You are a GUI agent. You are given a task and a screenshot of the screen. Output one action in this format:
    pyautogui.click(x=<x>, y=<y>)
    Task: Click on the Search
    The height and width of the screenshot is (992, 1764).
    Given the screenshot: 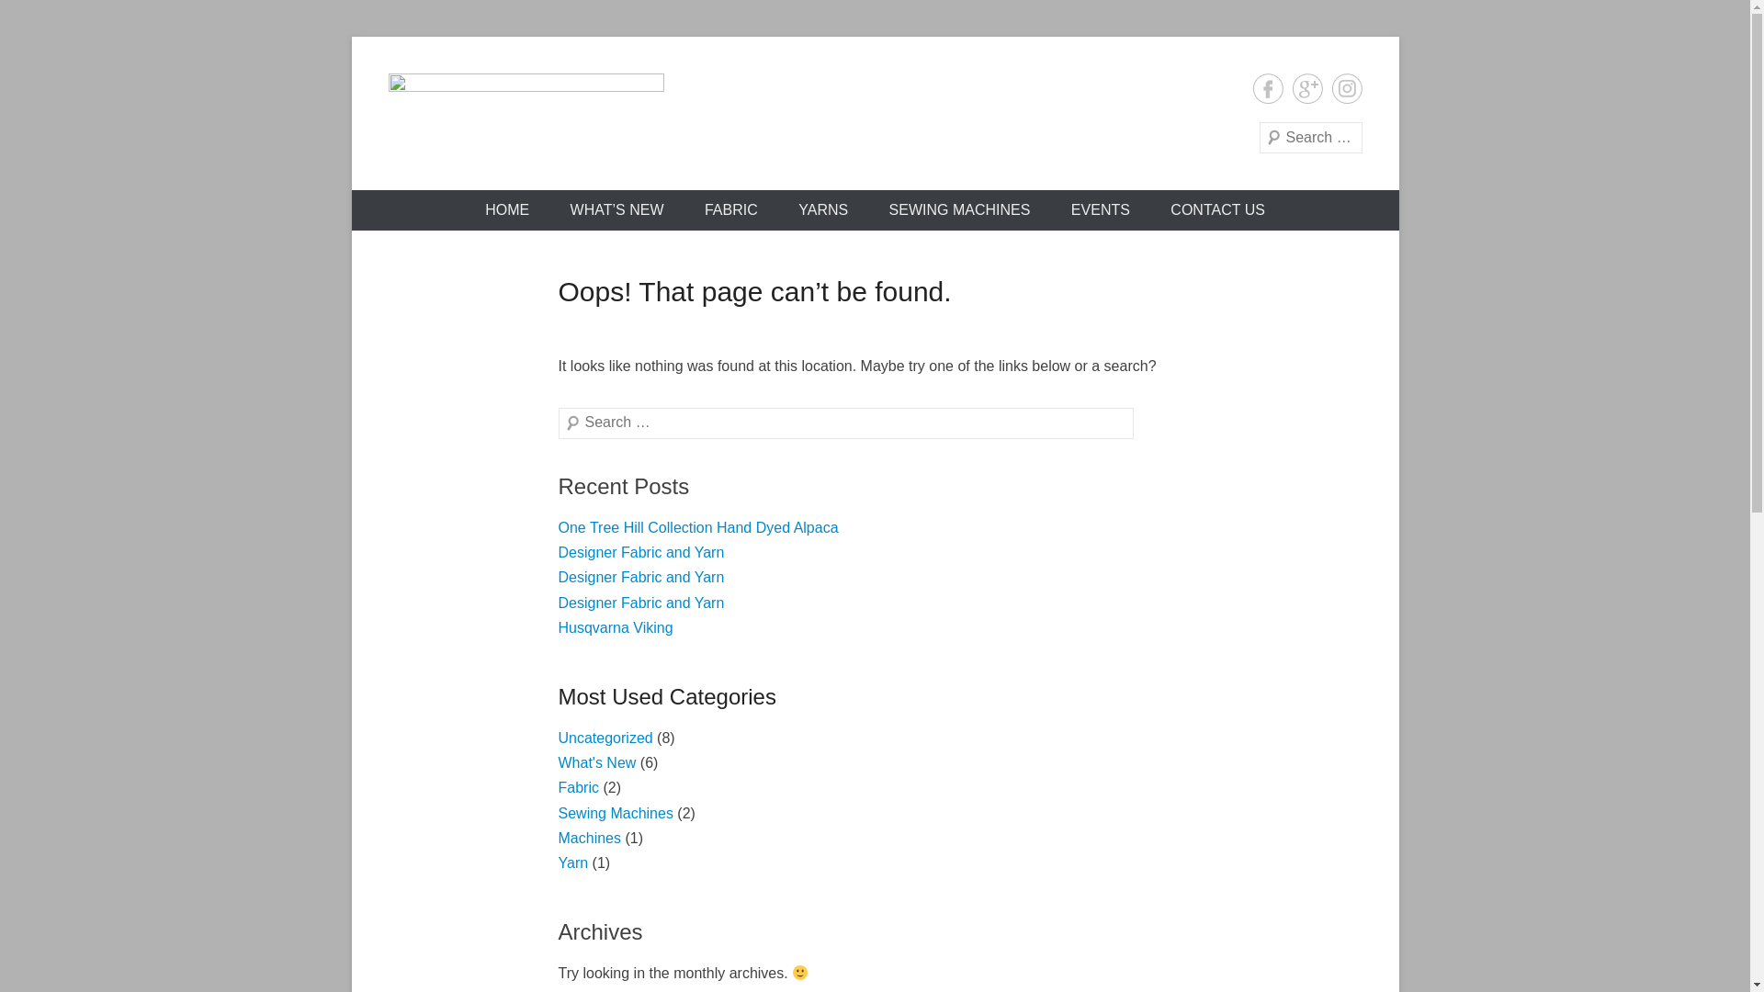 What is the action you would take?
    pyautogui.click(x=40, y=18)
    